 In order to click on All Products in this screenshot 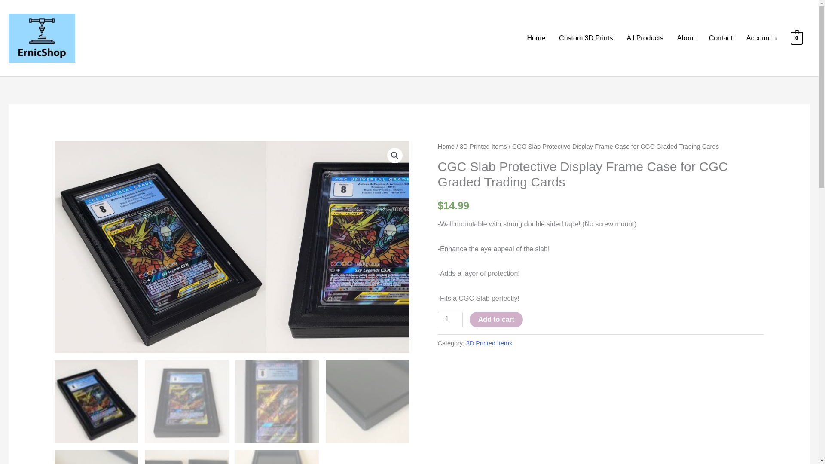, I will do `click(645, 38)`.